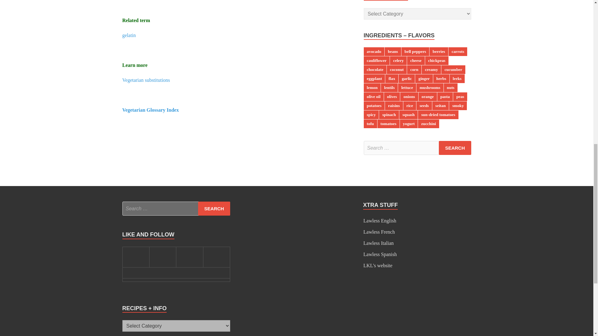  Describe the element at coordinates (379, 231) in the screenshot. I see `Learn French online` at that location.